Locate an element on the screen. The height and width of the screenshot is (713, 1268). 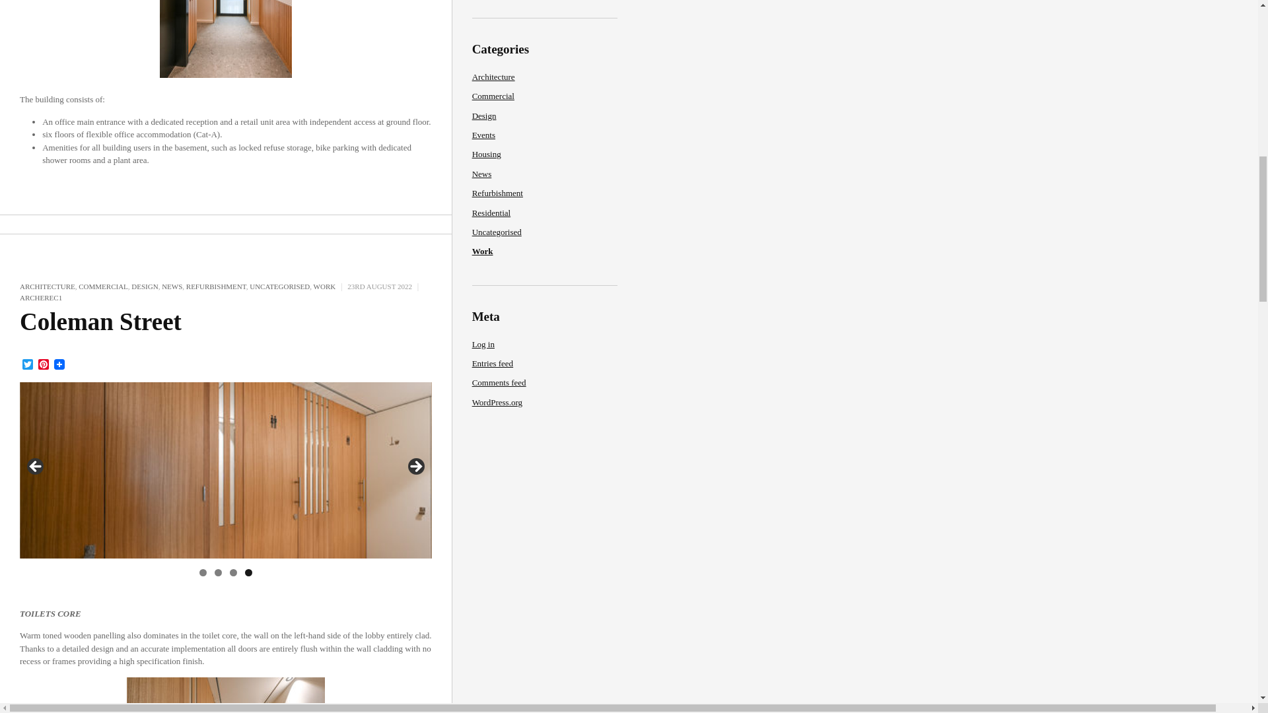
COMMERCIAL is located at coordinates (103, 286).